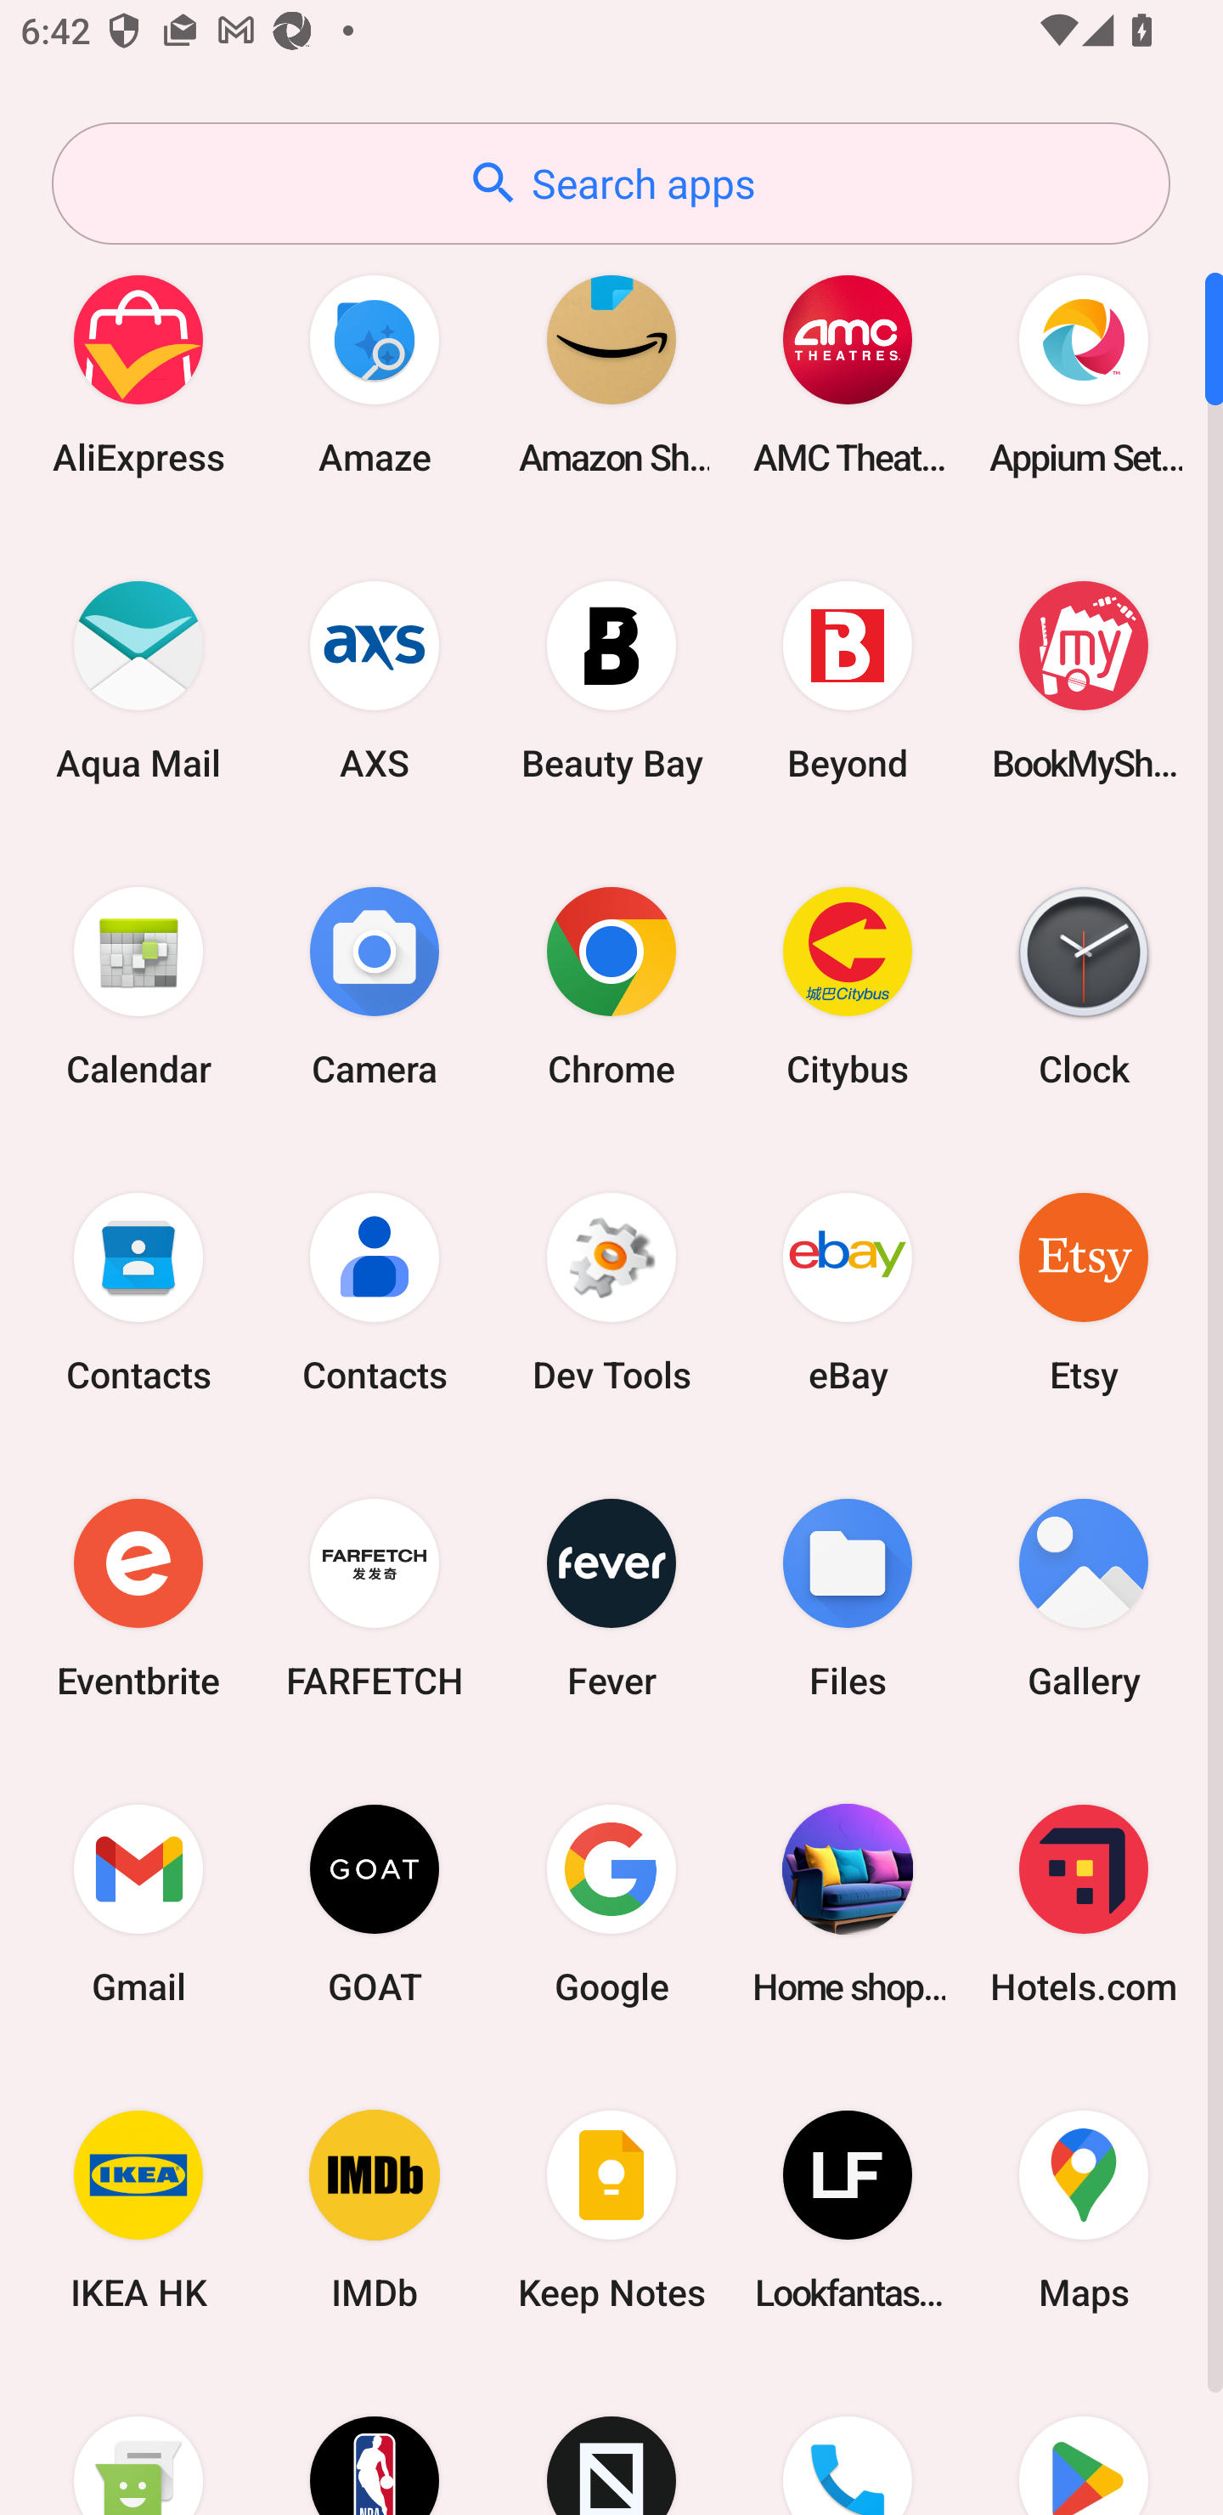 The height and width of the screenshot is (2515, 1223). Describe the element at coordinates (611, 680) in the screenshot. I see `Beauty Bay` at that location.